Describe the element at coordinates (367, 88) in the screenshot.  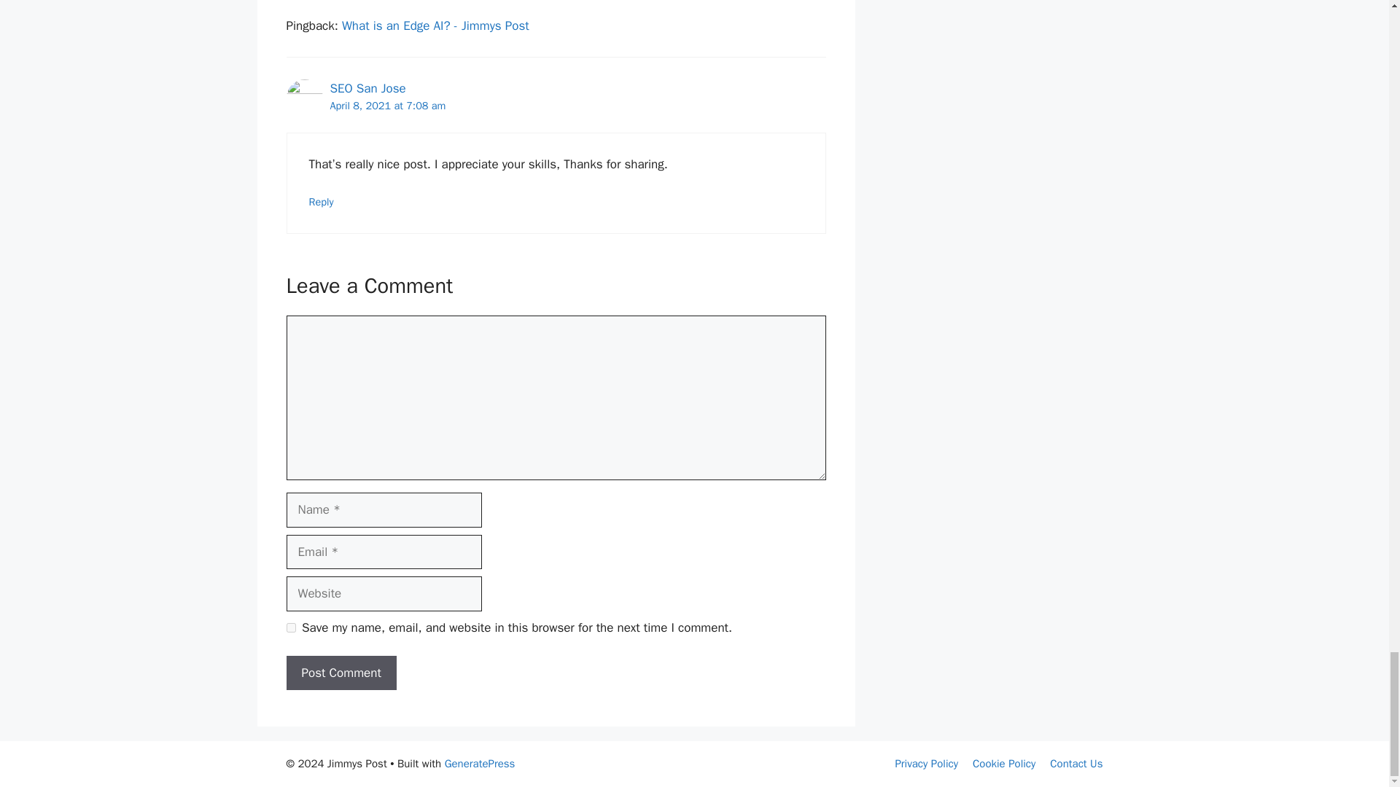
I see `SEO San Jose` at that location.